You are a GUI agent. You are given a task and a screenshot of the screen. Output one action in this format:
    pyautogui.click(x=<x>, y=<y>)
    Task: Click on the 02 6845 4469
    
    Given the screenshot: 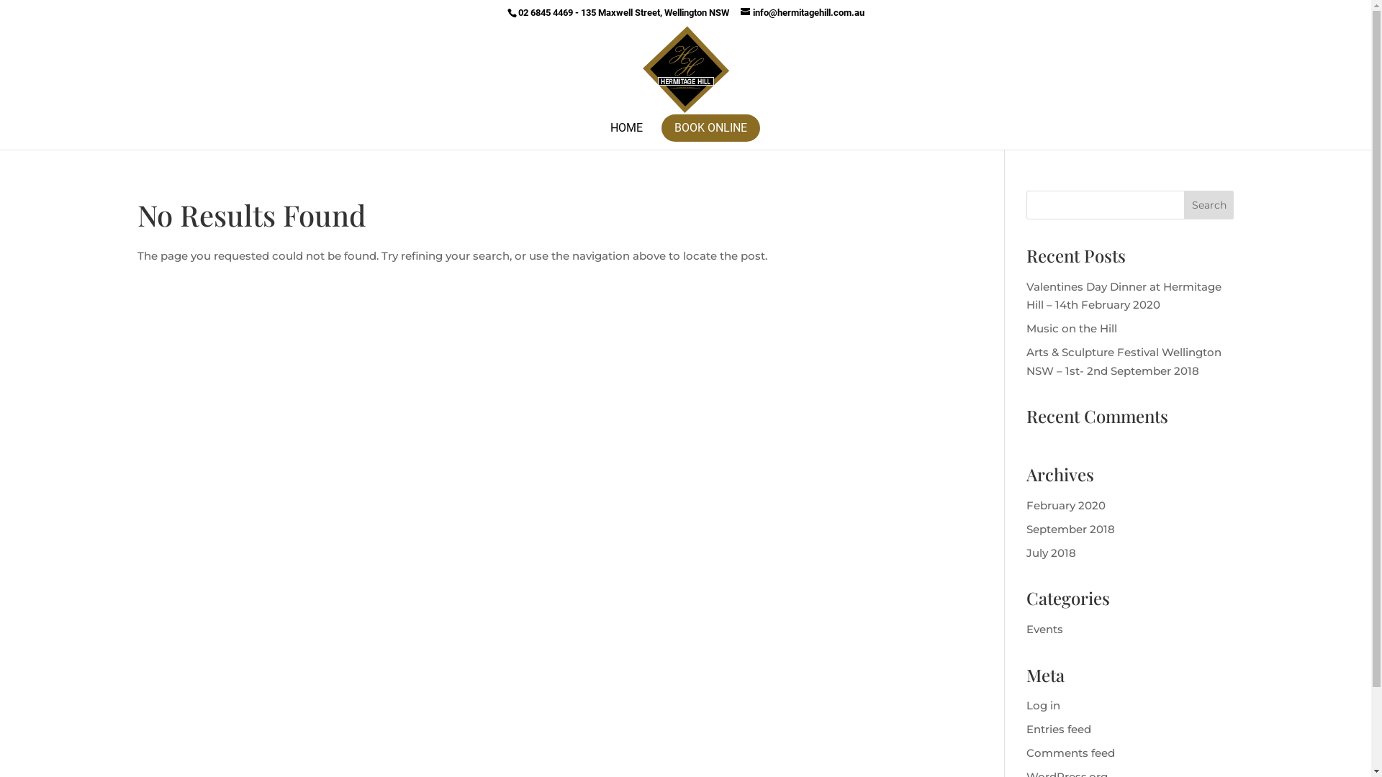 What is the action you would take?
    pyautogui.click(x=546, y=13)
    